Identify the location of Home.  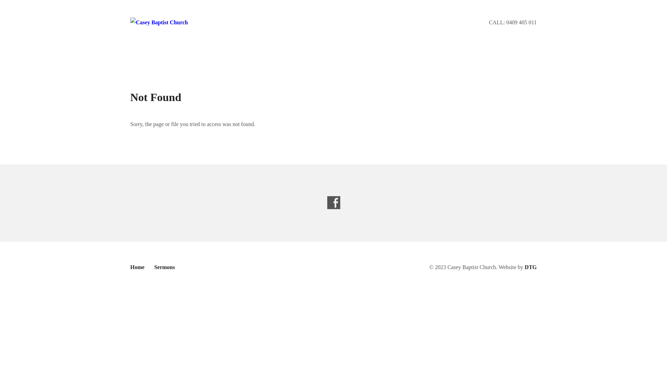
(138, 55).